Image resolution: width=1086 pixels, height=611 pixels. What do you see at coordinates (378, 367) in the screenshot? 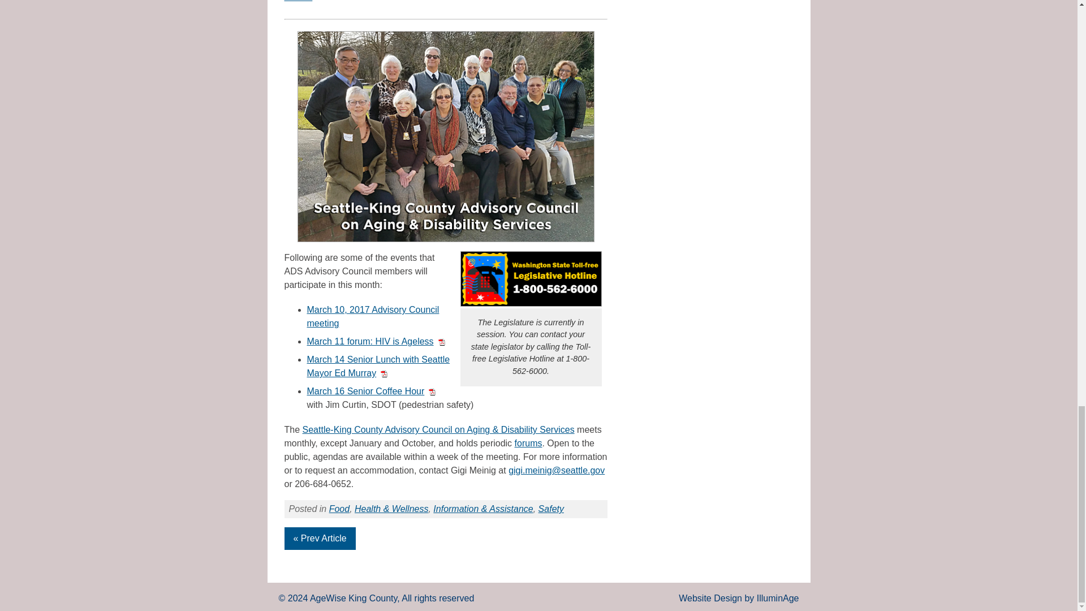
I see `March 14 Senior Lunch with Seattle Mayor Ed Murray` at bounding box center [378, 367].